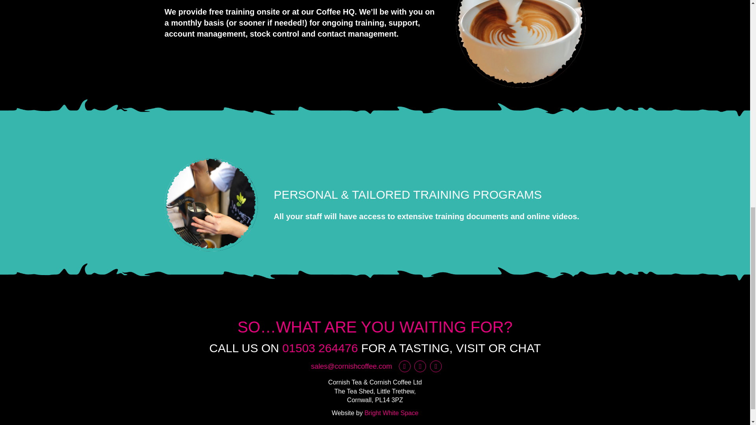  Describe the element at coordinates (320, 348) in the screenshot. I see `01503 264476` at that location.